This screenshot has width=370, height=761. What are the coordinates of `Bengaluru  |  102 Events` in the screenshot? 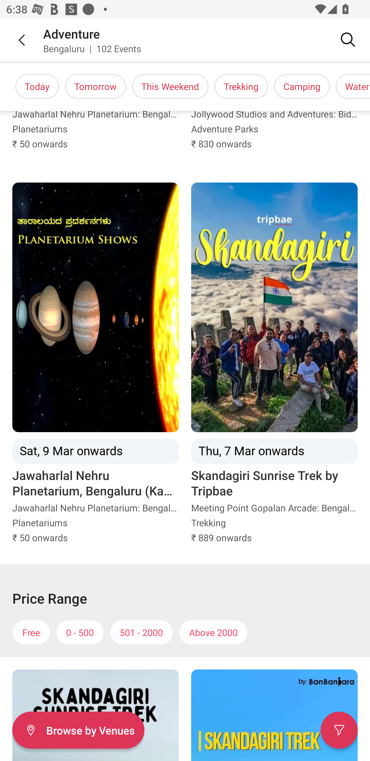 It's located at (92, 48).